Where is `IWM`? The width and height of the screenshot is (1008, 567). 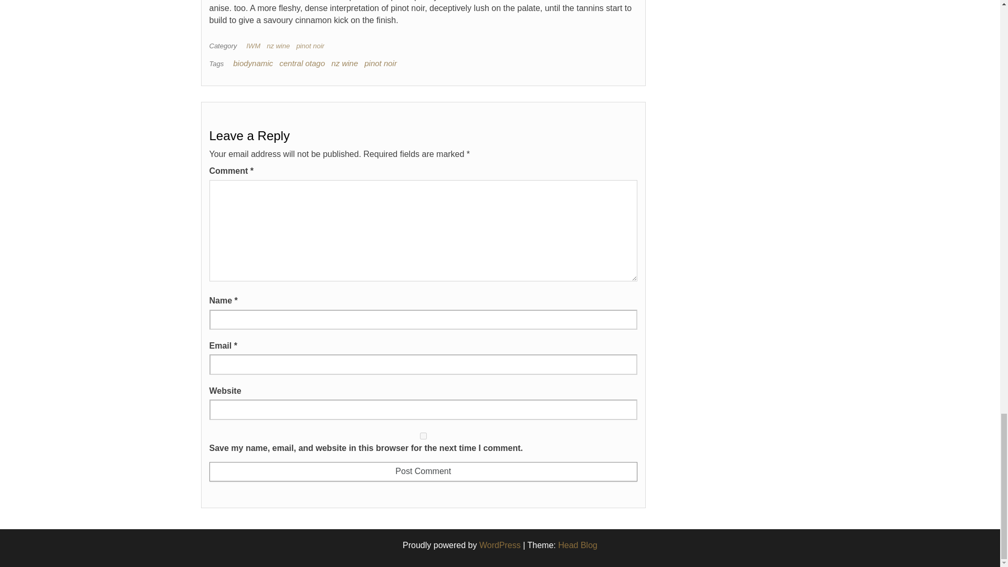 IWM is located at coordinates (255, 46).